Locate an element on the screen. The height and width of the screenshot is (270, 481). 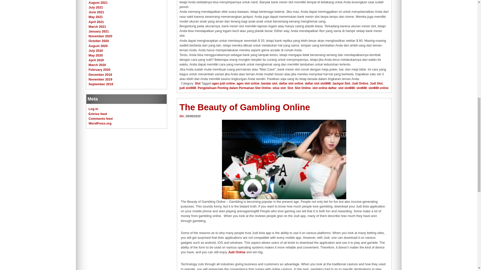
agen slot online is located at coordinates (248, 83).